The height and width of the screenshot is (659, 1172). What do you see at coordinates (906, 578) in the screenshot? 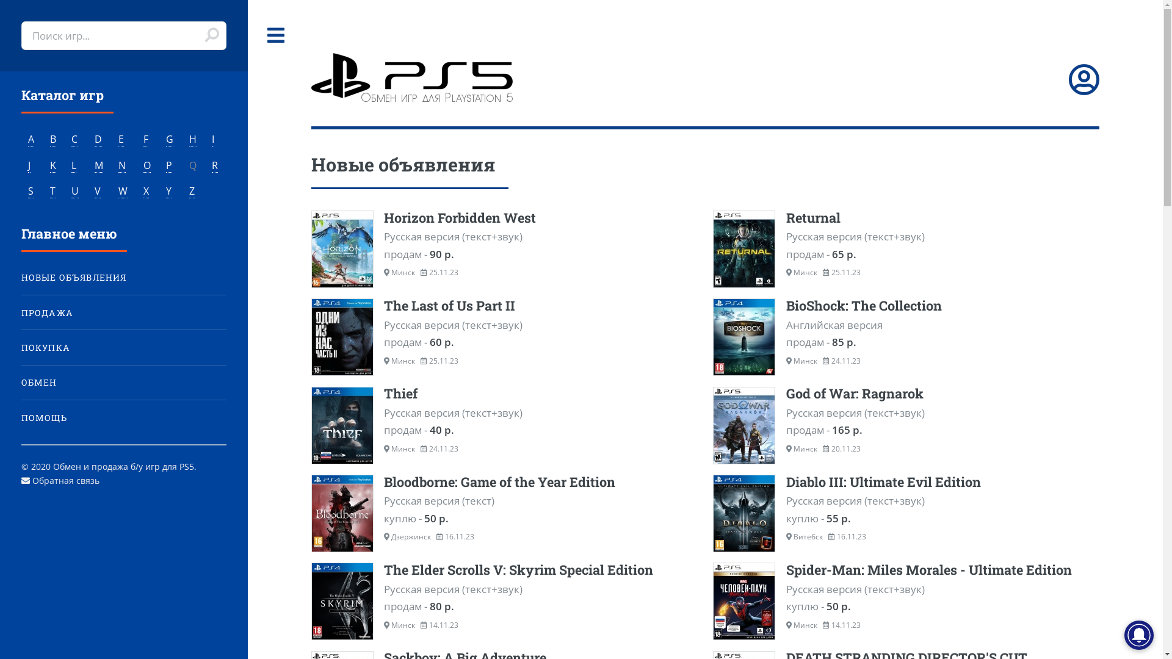
I see `Spider-Man: Miles Morales - Ultimate Edition` at bounding box center [906, 578].